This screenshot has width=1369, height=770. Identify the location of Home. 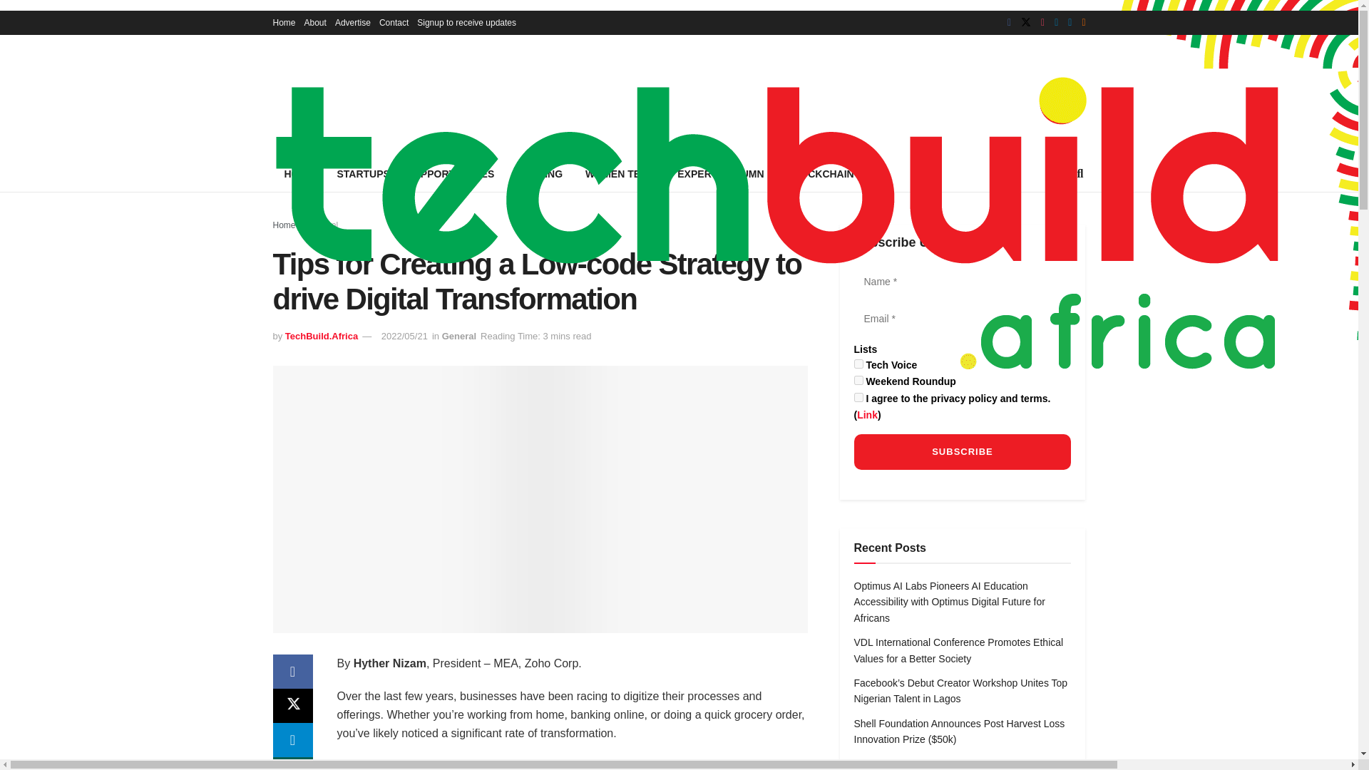
(284, 23).